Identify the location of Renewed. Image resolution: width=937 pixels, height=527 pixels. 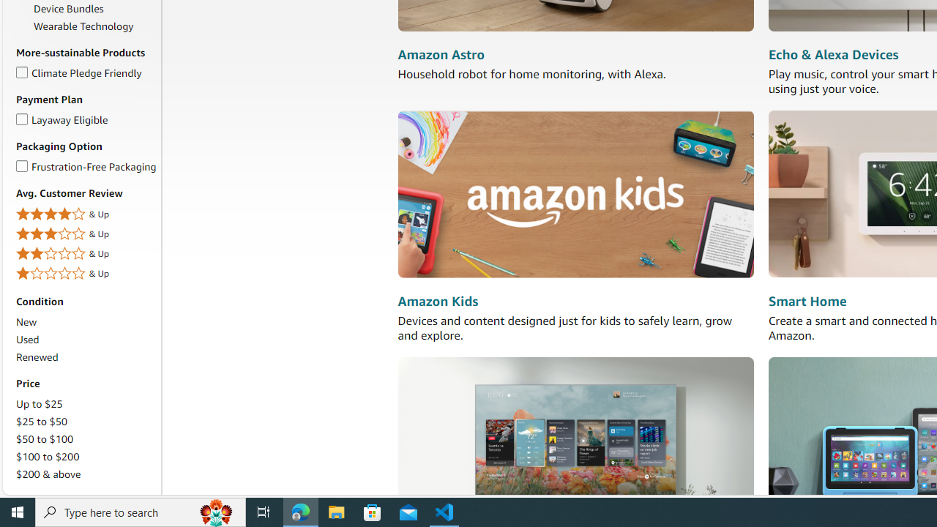
(86, 357).